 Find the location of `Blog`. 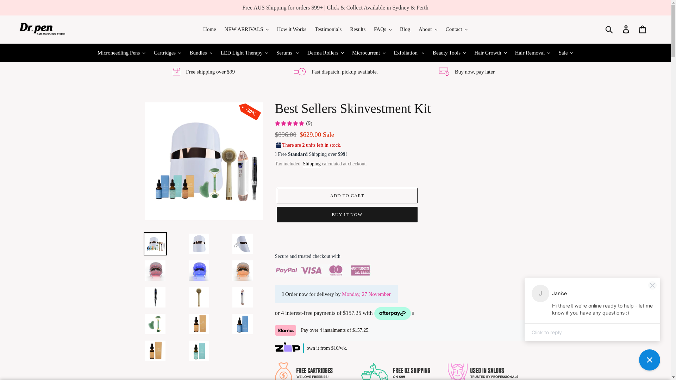

Blog is located at coordinates (405, 30).